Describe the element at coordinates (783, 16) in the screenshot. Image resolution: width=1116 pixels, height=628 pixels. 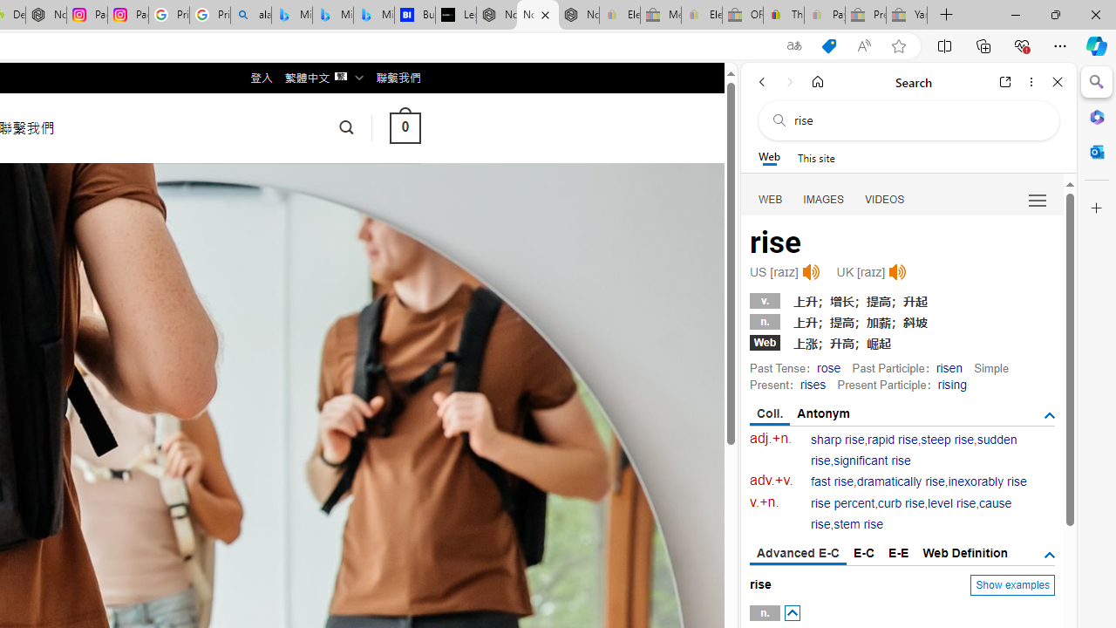
I see `Threats and offensive language policy | eBay` at that location.